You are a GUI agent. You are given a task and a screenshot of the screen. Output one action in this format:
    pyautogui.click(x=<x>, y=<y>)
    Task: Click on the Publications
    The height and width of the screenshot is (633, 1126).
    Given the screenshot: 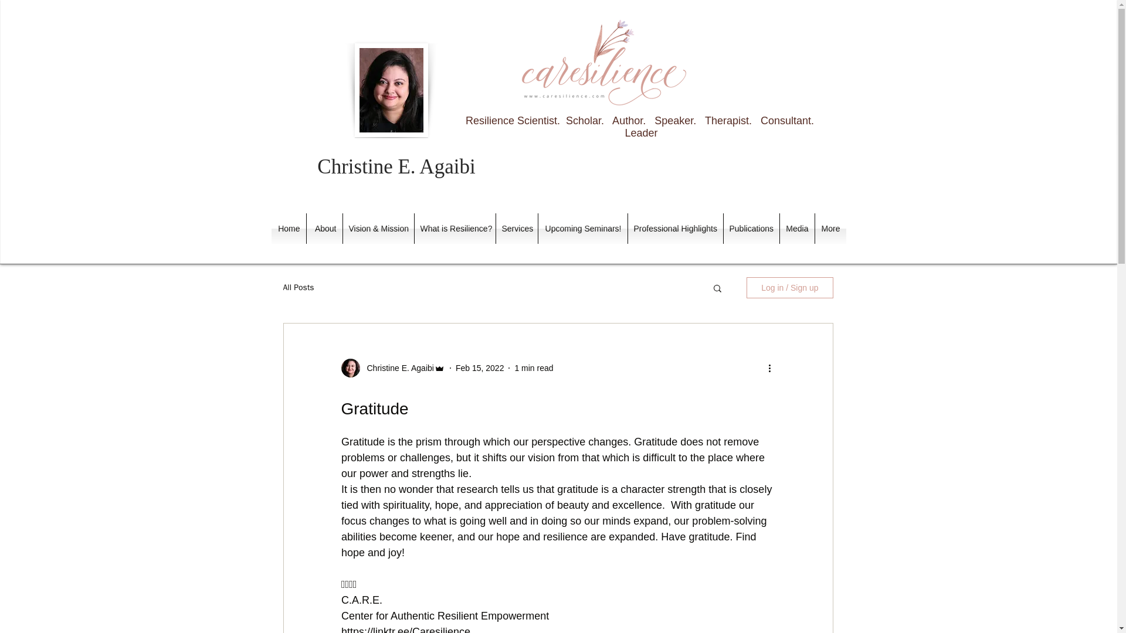 What is the action you would take?
    pyautogui.click(x=751, y=228)
    